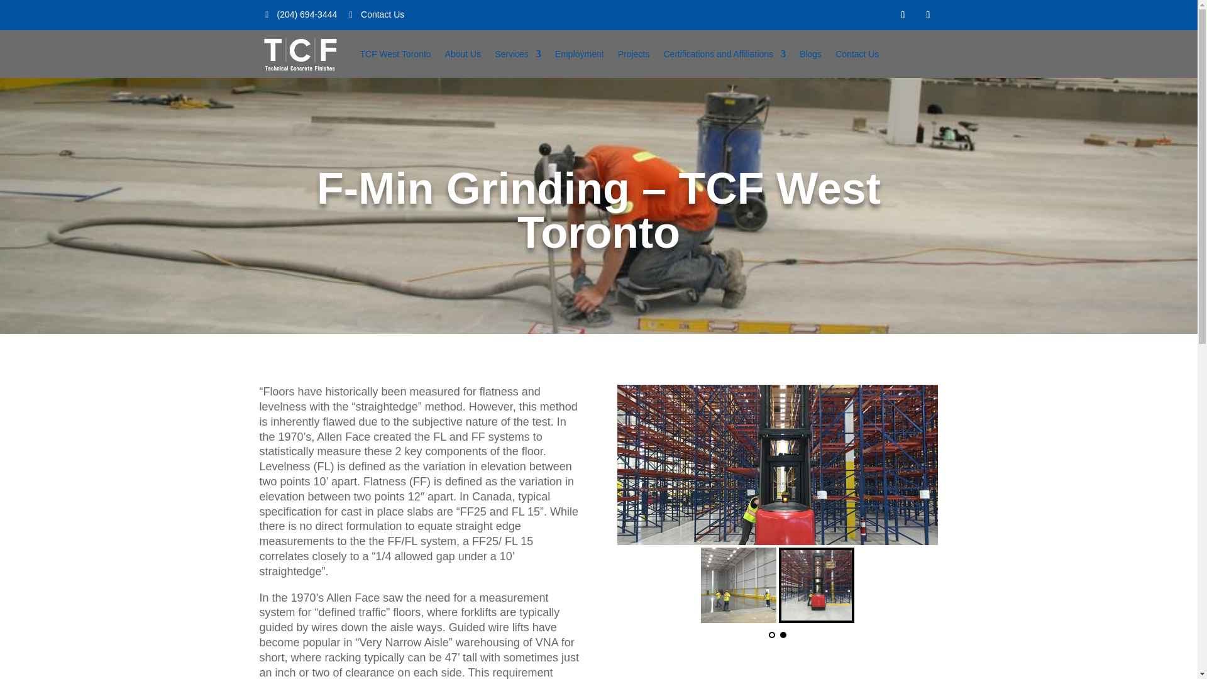 The width and height of the screenshot is (1207, 679). What do you see at coordinates (724, 54) in the screenshot?
I see `Certifications and Affiliations` at bounding box center [724, 54].